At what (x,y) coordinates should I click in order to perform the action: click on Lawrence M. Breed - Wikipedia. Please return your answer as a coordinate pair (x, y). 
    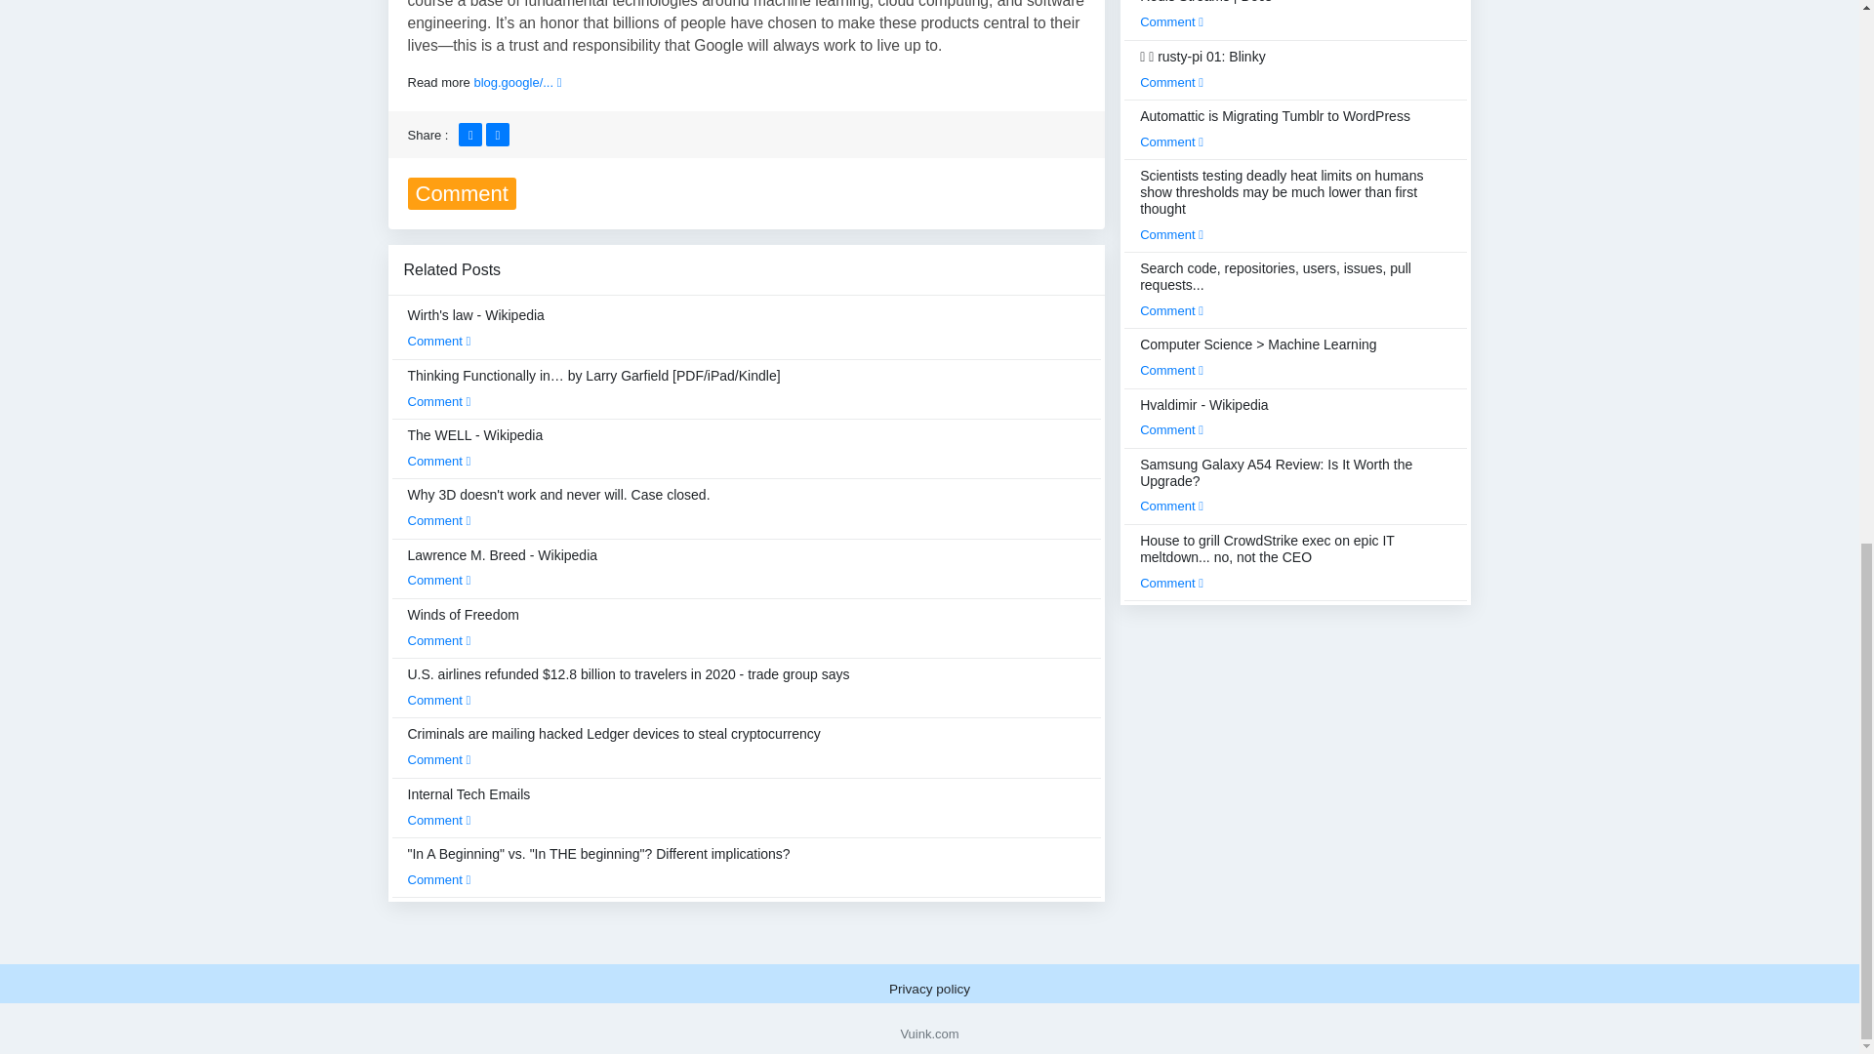
    Looking at the image, I should click on (503, 567).